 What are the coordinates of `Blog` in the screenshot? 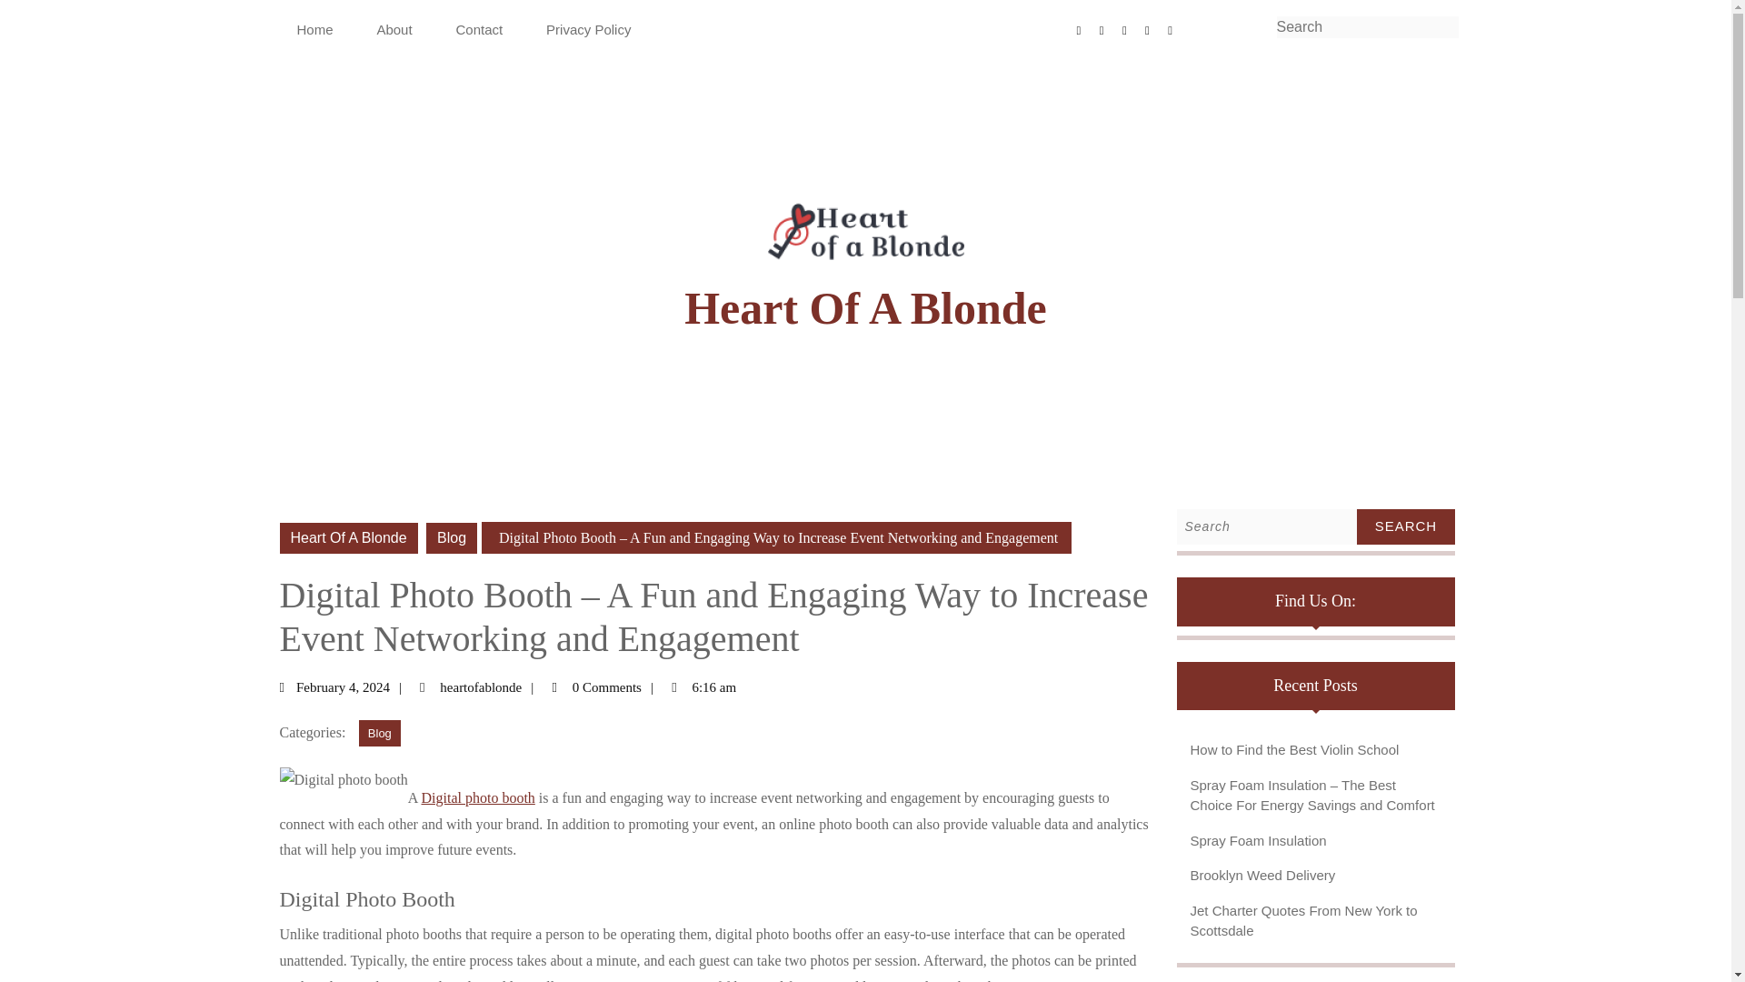 It's located at (380, 733).